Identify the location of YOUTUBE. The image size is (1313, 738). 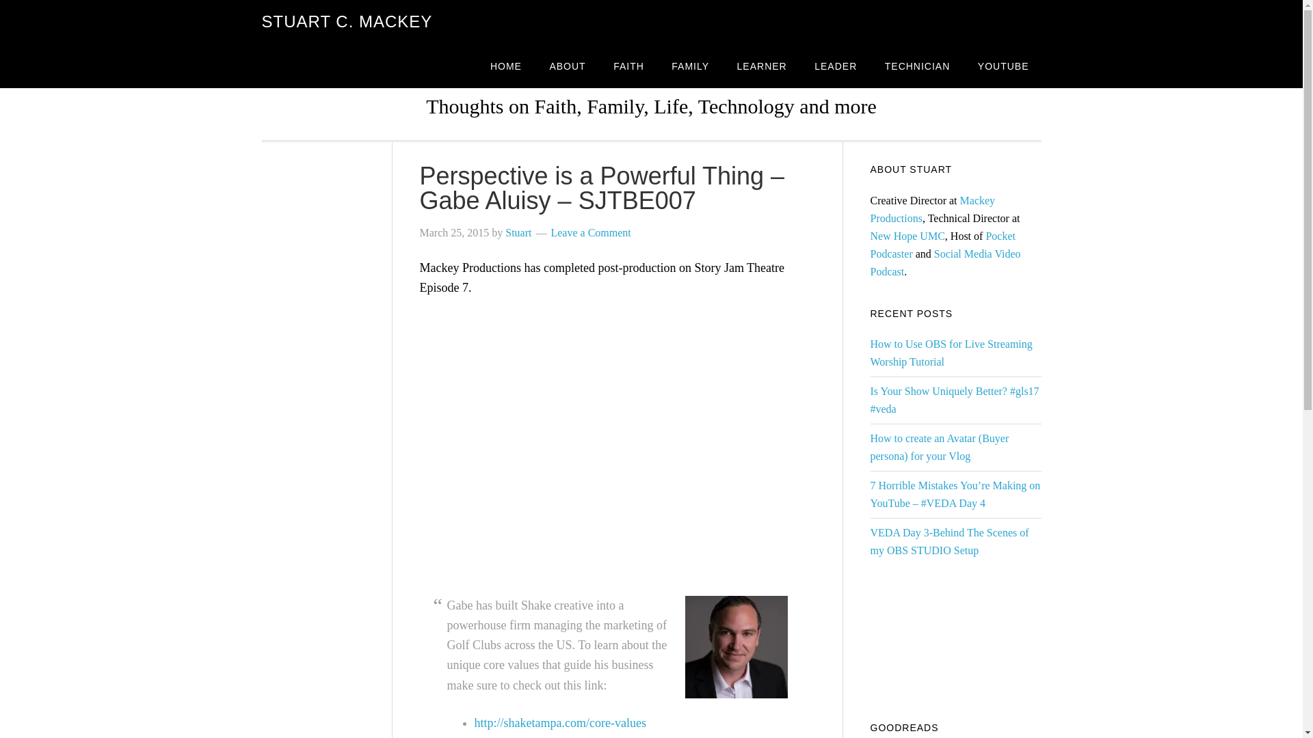
(1003, 66).